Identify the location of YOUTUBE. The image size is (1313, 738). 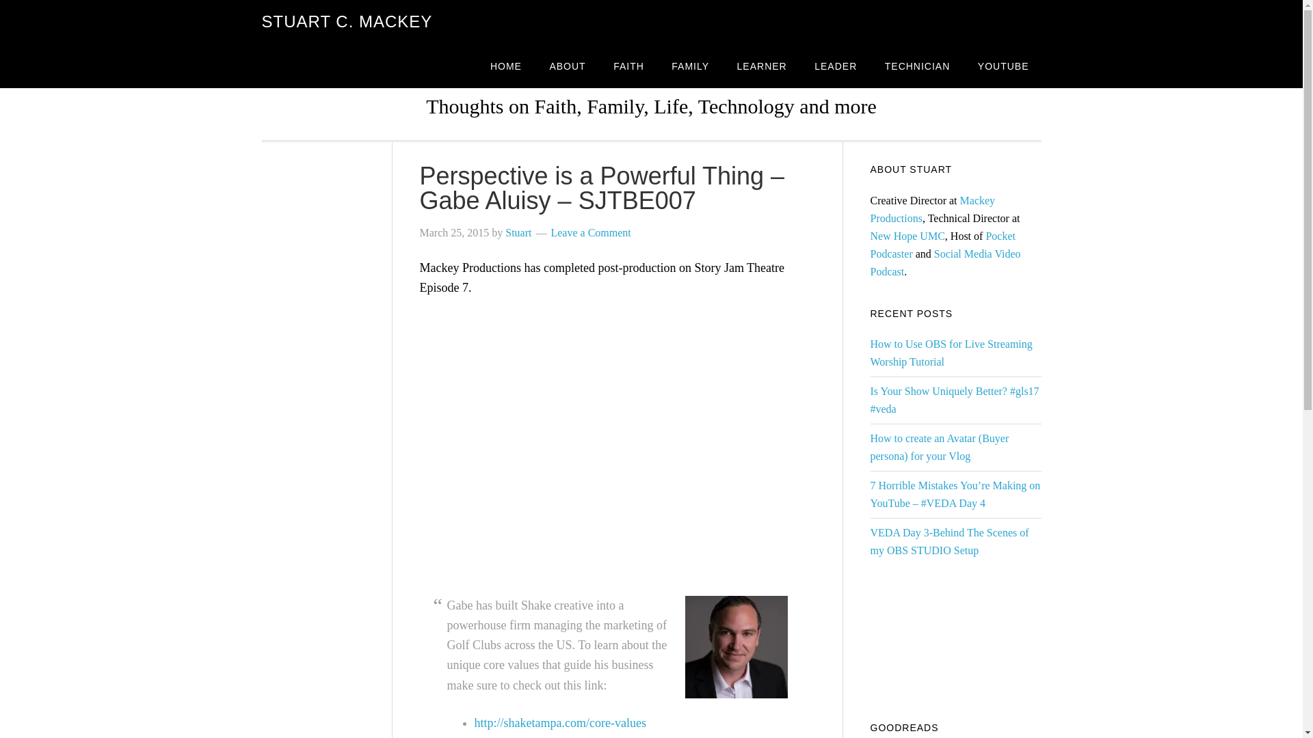
(1003, 66).